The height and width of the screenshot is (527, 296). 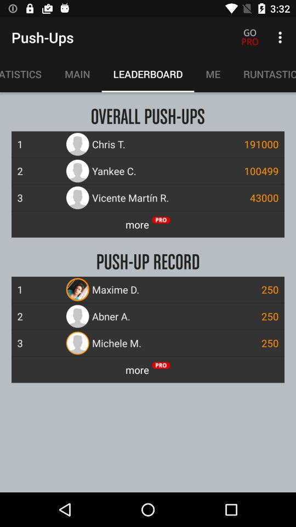 What do you see at coordinates (26, 74) in the screenshot?
I see `click the item next to main` at bounding box center [26, 74].